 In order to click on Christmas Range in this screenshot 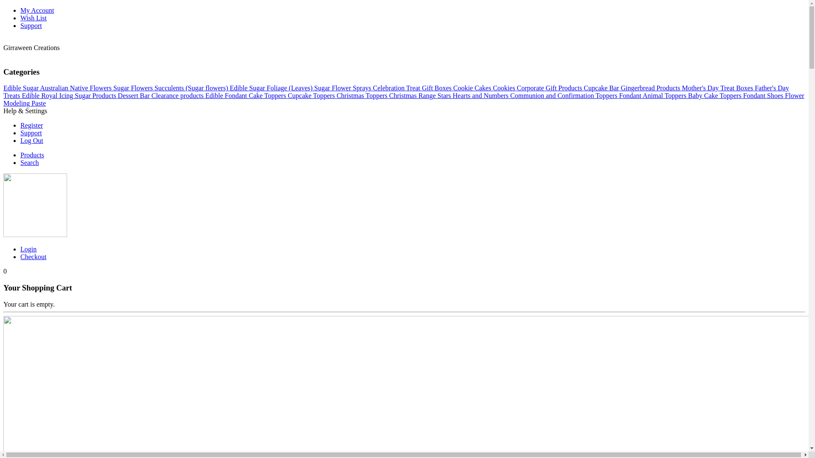, I will do `click(413, 96)`.